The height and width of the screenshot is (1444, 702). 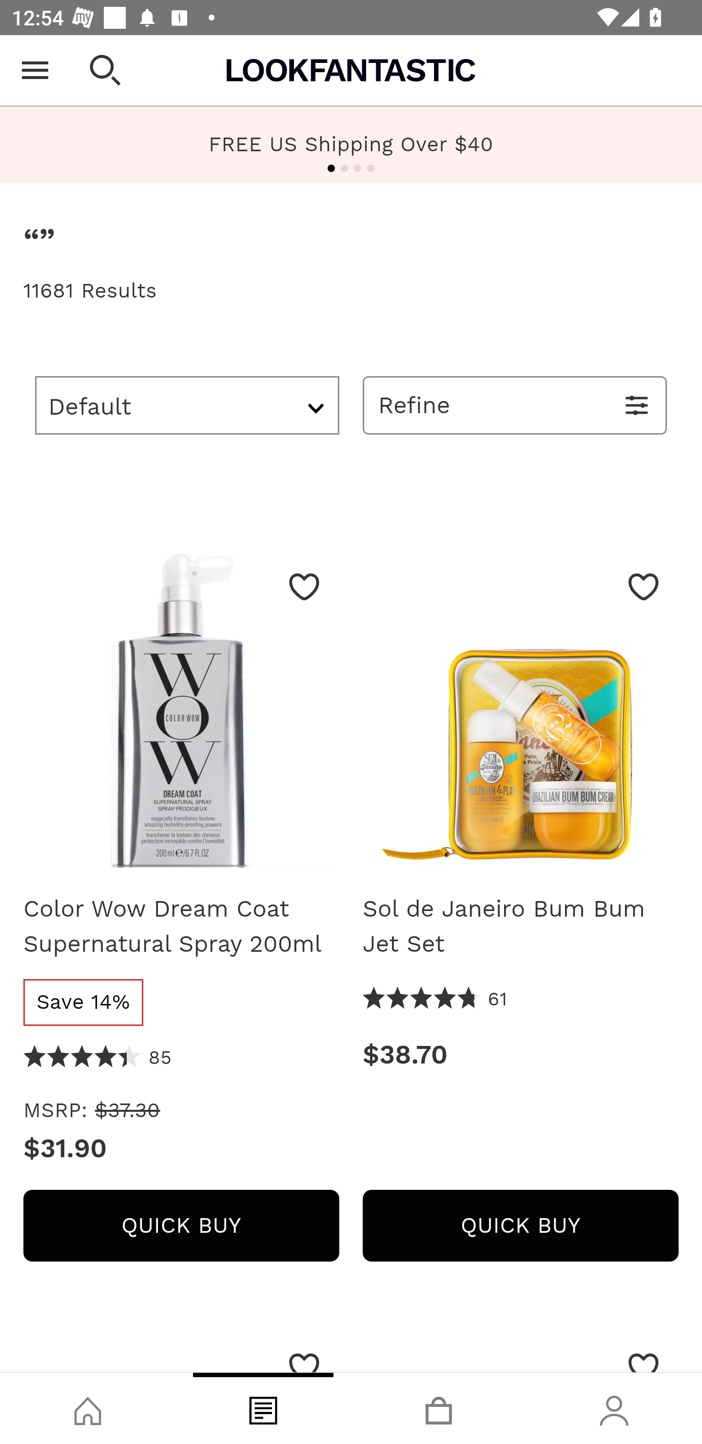 What do you see at coordinates (304, 586) in the screenshot?
I see `Save to Wishlist` at bounding box center [304, 586].